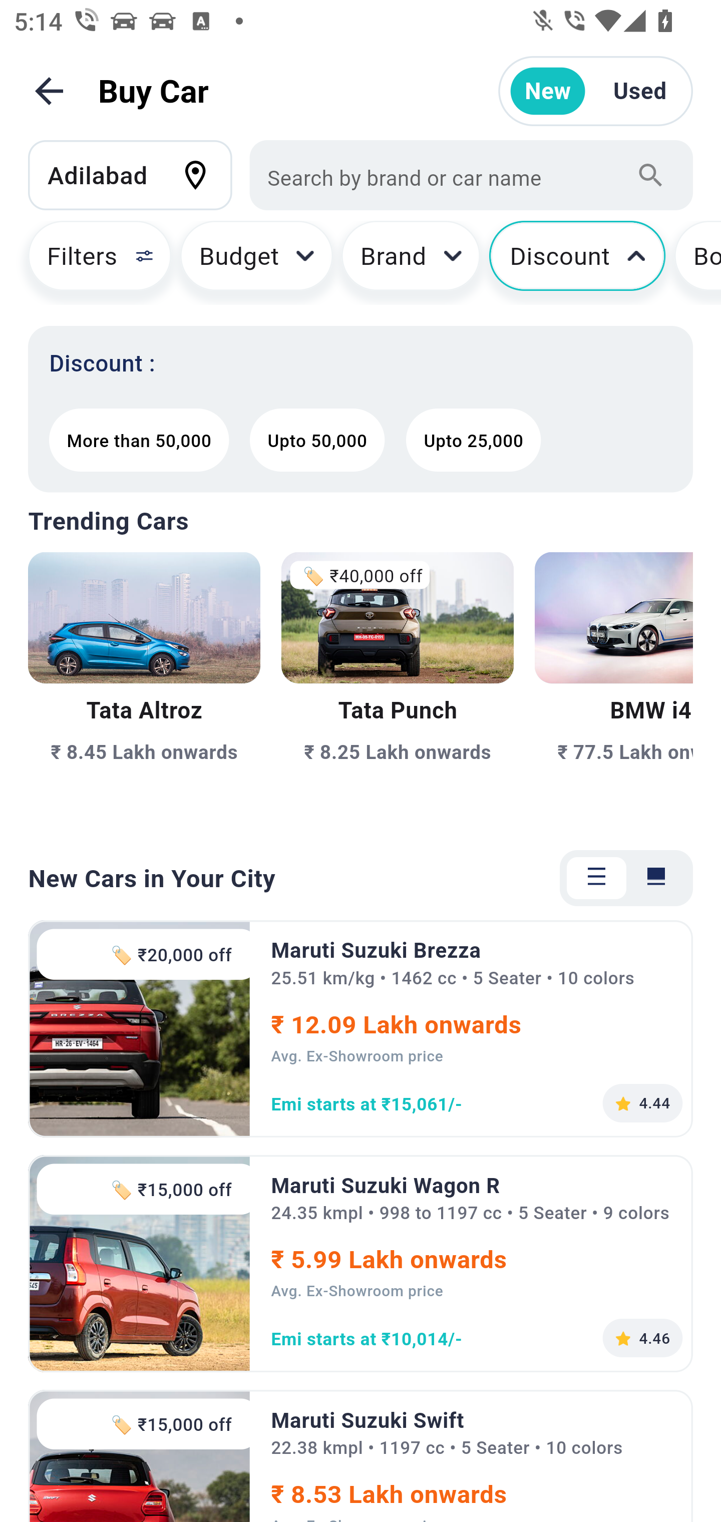  What do you see at coordinates (473, 440) in the screenshot?
I see `Upto 25,000` at bounding box center [473, 440].